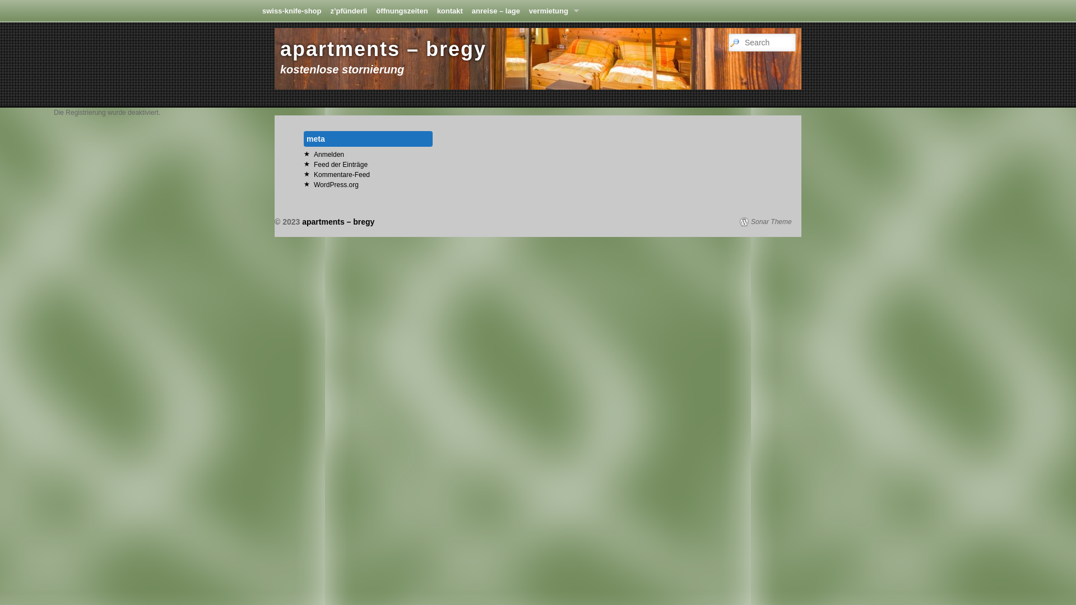 This screenshot has width=1076, height=605. What do you see at coordinates (450, 11) in the screenshot?
I see `kontakt` at bounding box center [450, 11].